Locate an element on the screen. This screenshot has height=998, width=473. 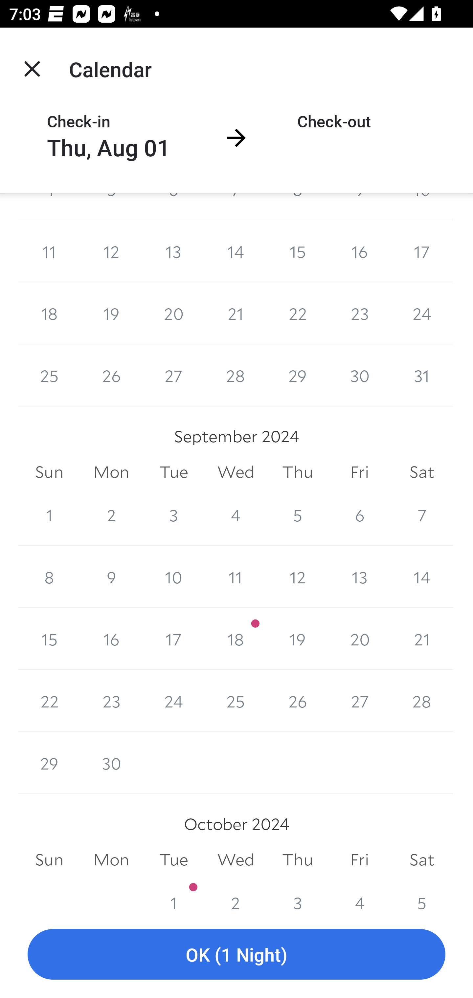
6 6 September 2024 is located at coordinates (359, 515).